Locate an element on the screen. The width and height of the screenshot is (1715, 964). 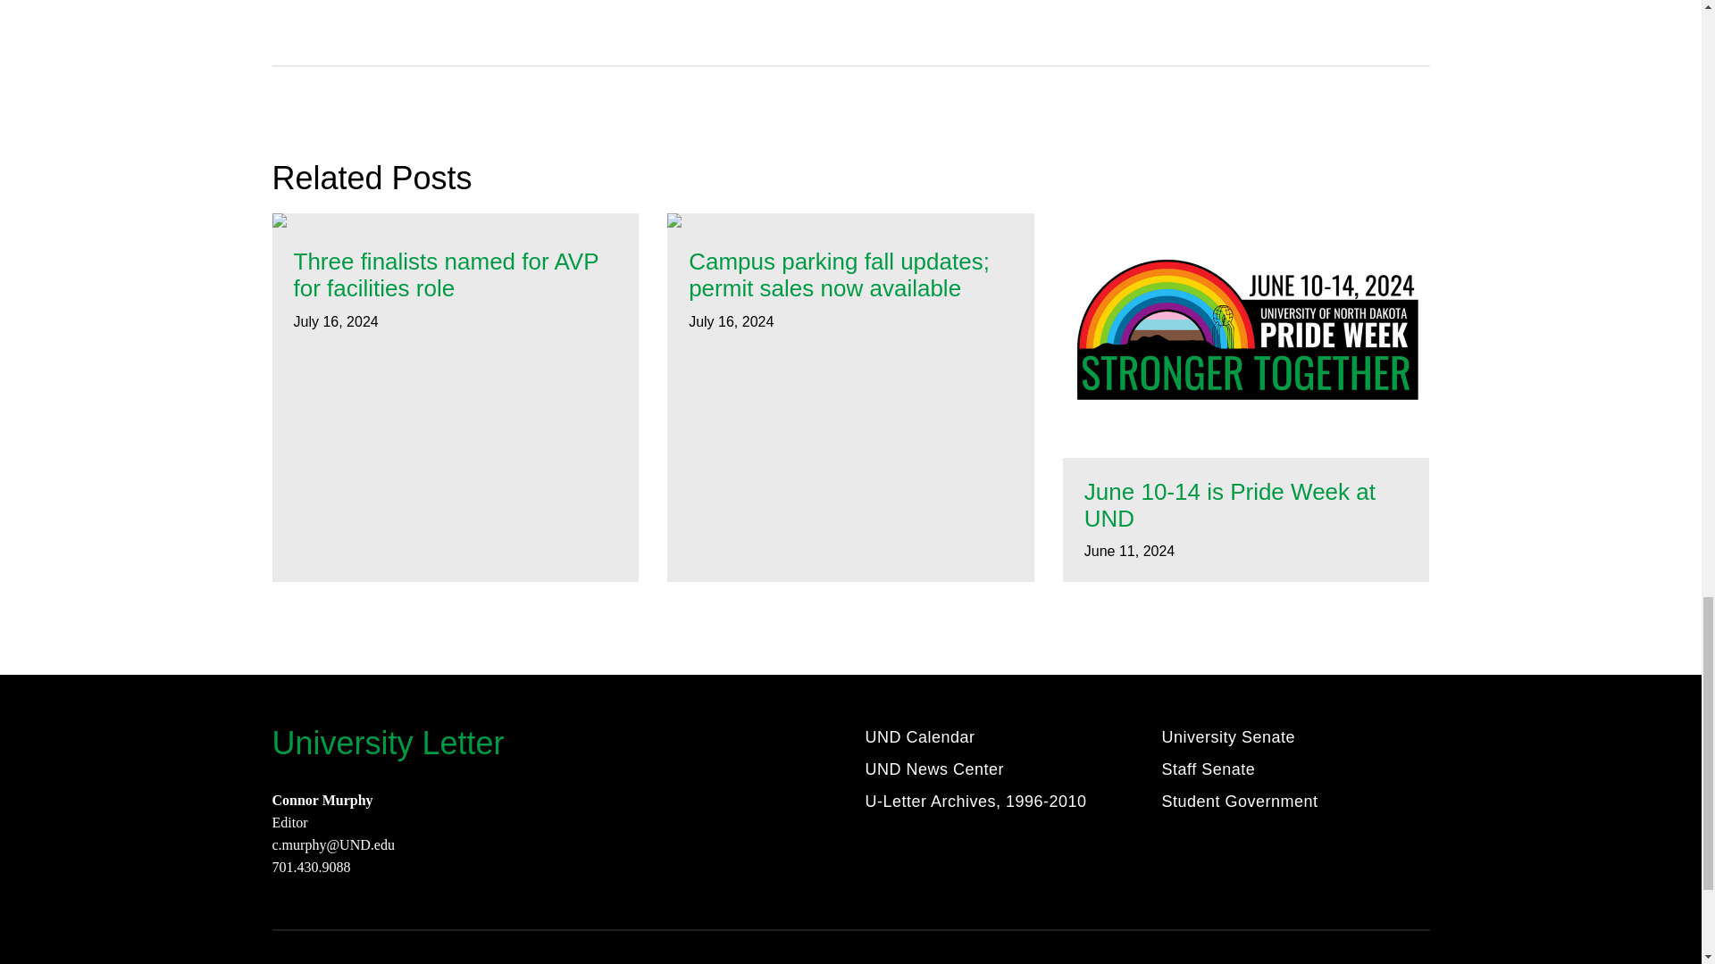
UND Calendar is located at coordinates (918, 740).